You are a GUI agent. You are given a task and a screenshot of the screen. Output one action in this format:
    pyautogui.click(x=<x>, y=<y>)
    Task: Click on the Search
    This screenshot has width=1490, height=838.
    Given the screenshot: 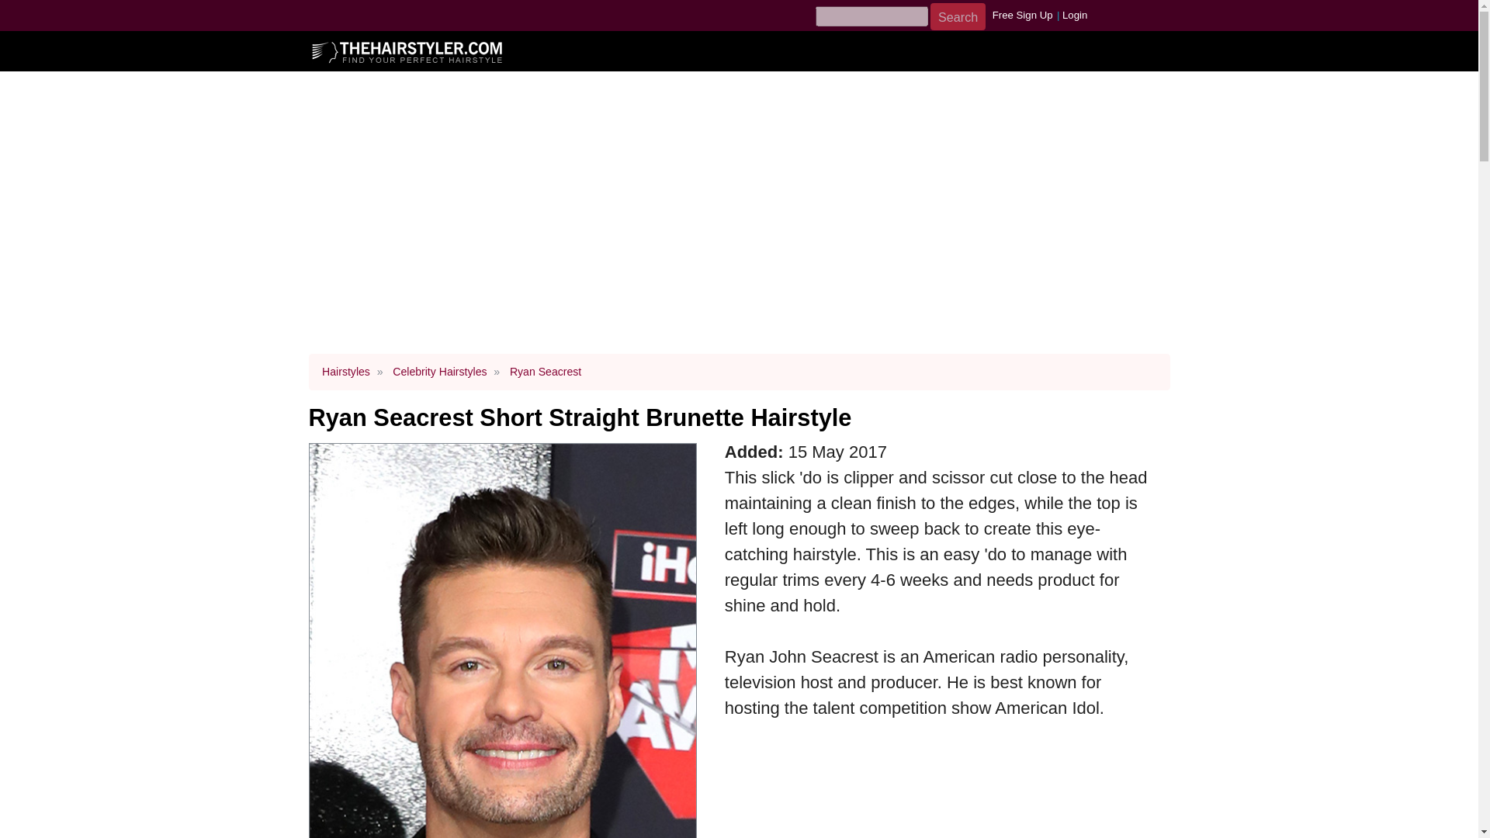 What is the action you would take?
    pyautogui.click(x=958, y=16)
    